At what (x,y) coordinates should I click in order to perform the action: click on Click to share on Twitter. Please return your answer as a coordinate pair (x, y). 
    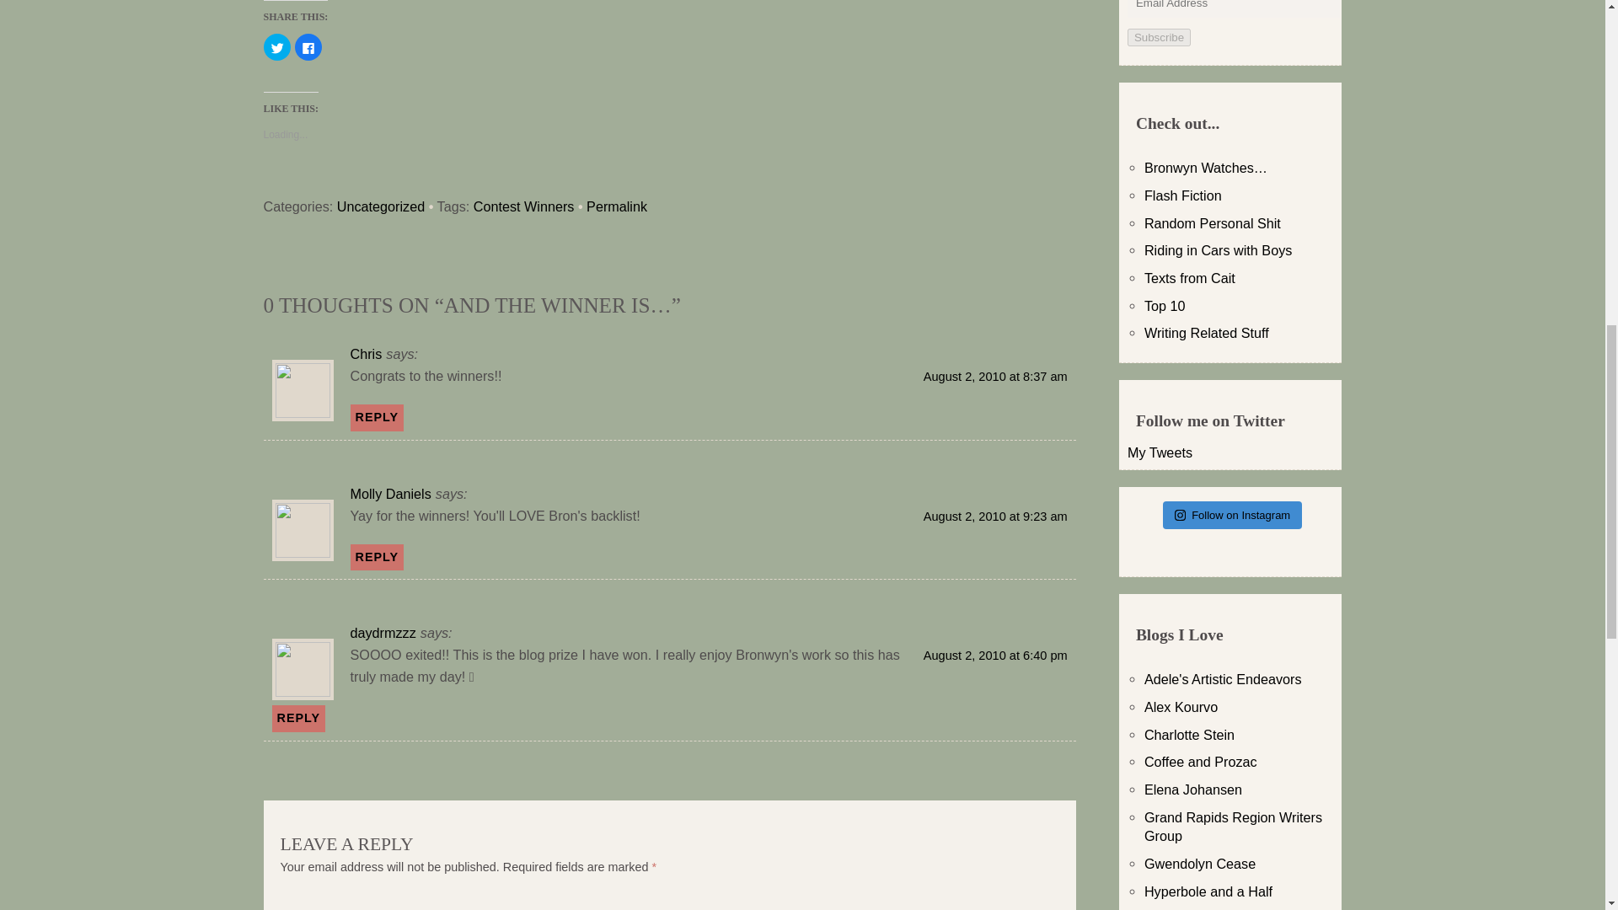
    Looking at the image, I should click on (276, 47).